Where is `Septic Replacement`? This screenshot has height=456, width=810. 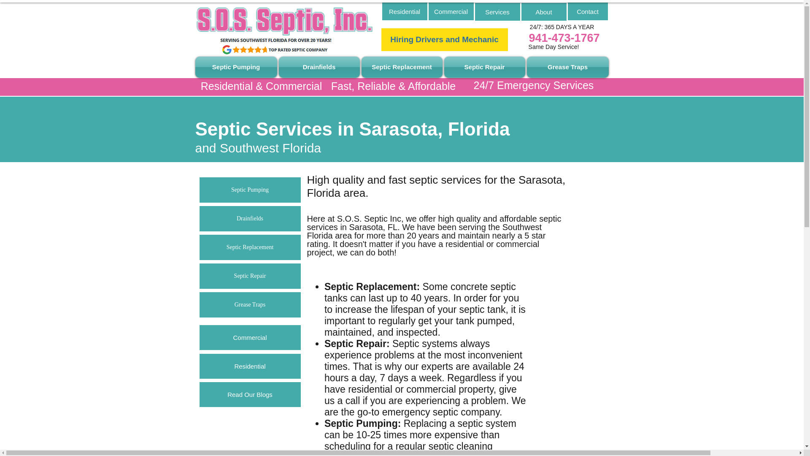 Septic Replacement is located at coordinates (402, 67).